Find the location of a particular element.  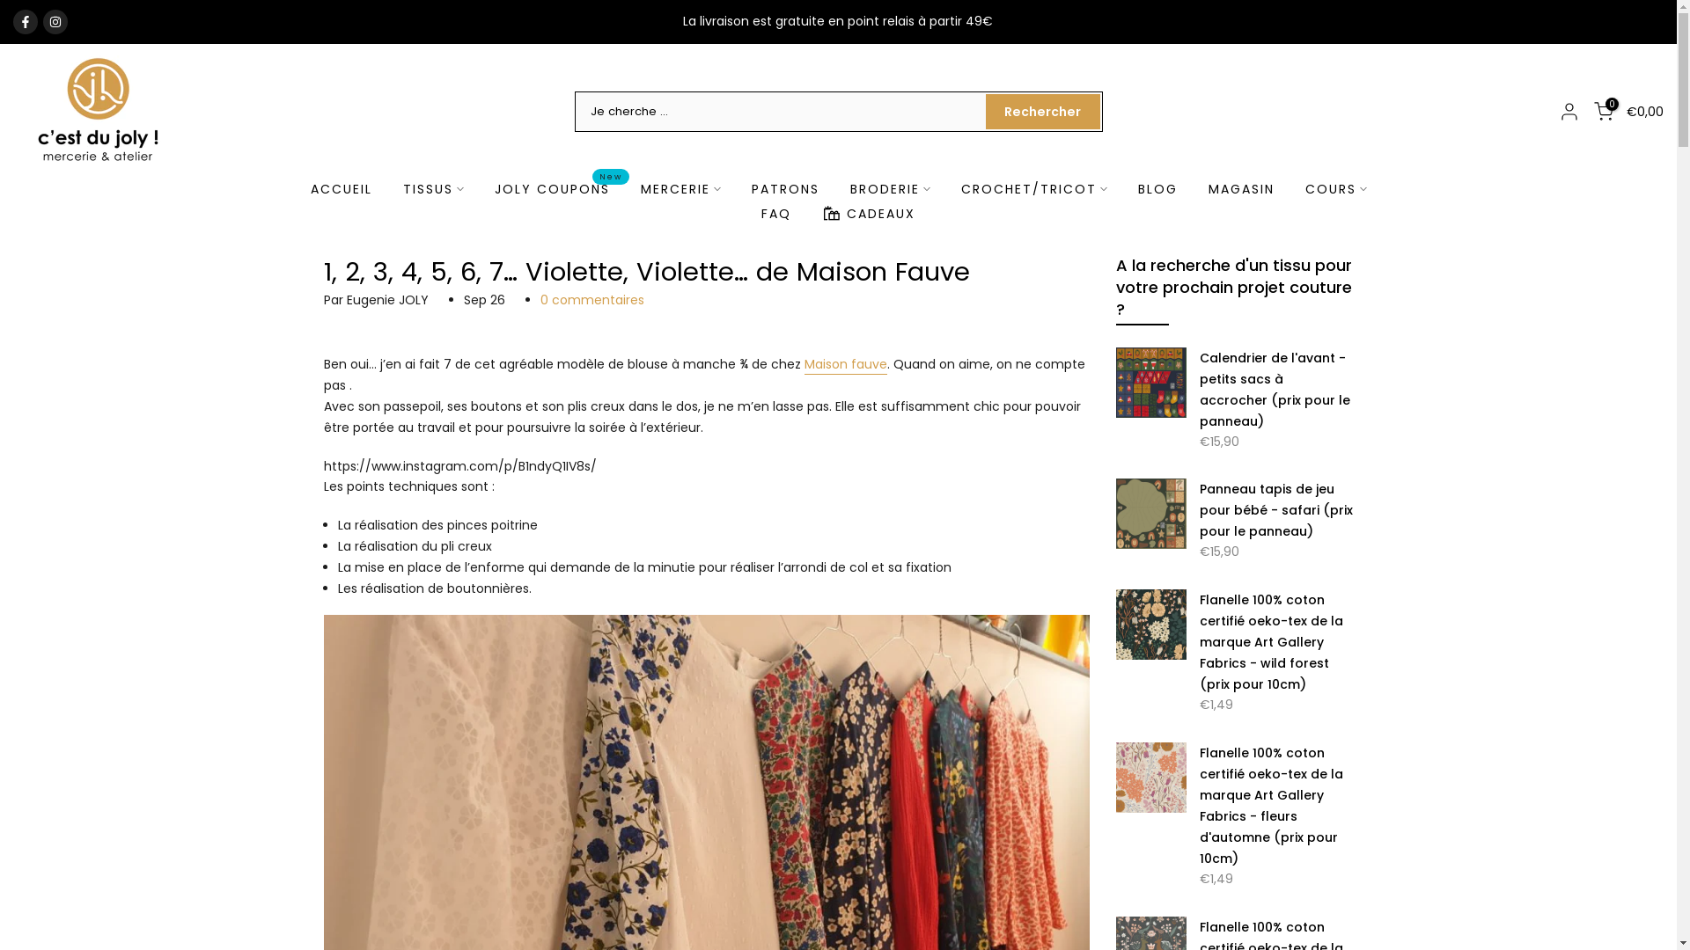

JOLY COUPONS
New is located at coordinates (552, 189).